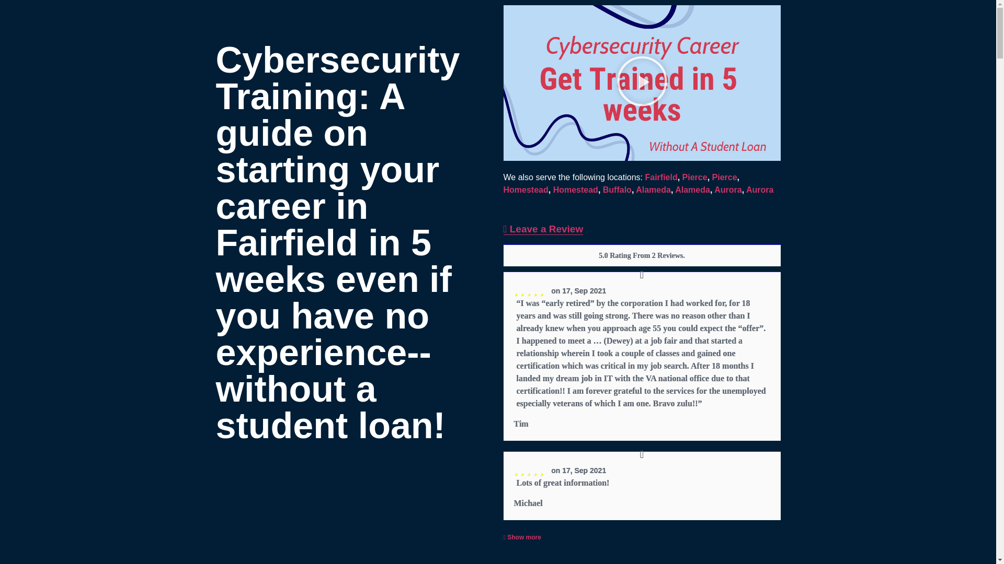 The image size is (1004, 564). I want to click on Homestead, so click(575, 190).